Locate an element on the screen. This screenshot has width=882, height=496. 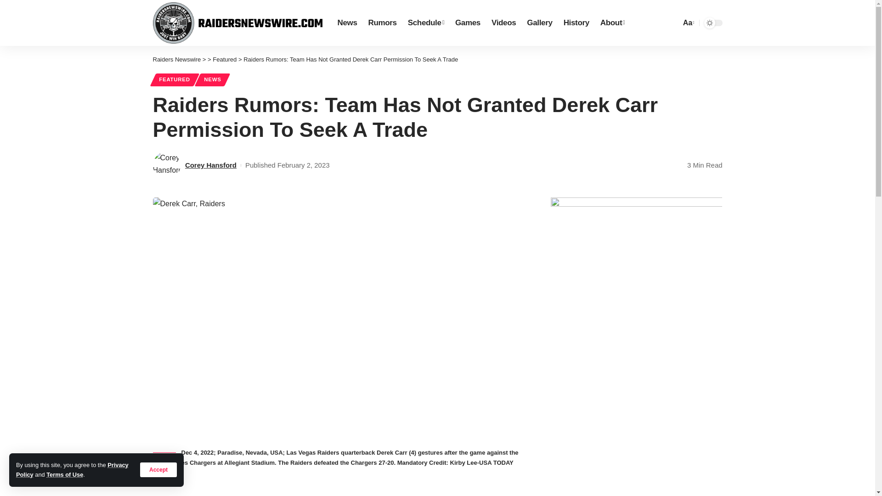
Terms of Use is located at coordinates (64, 475).